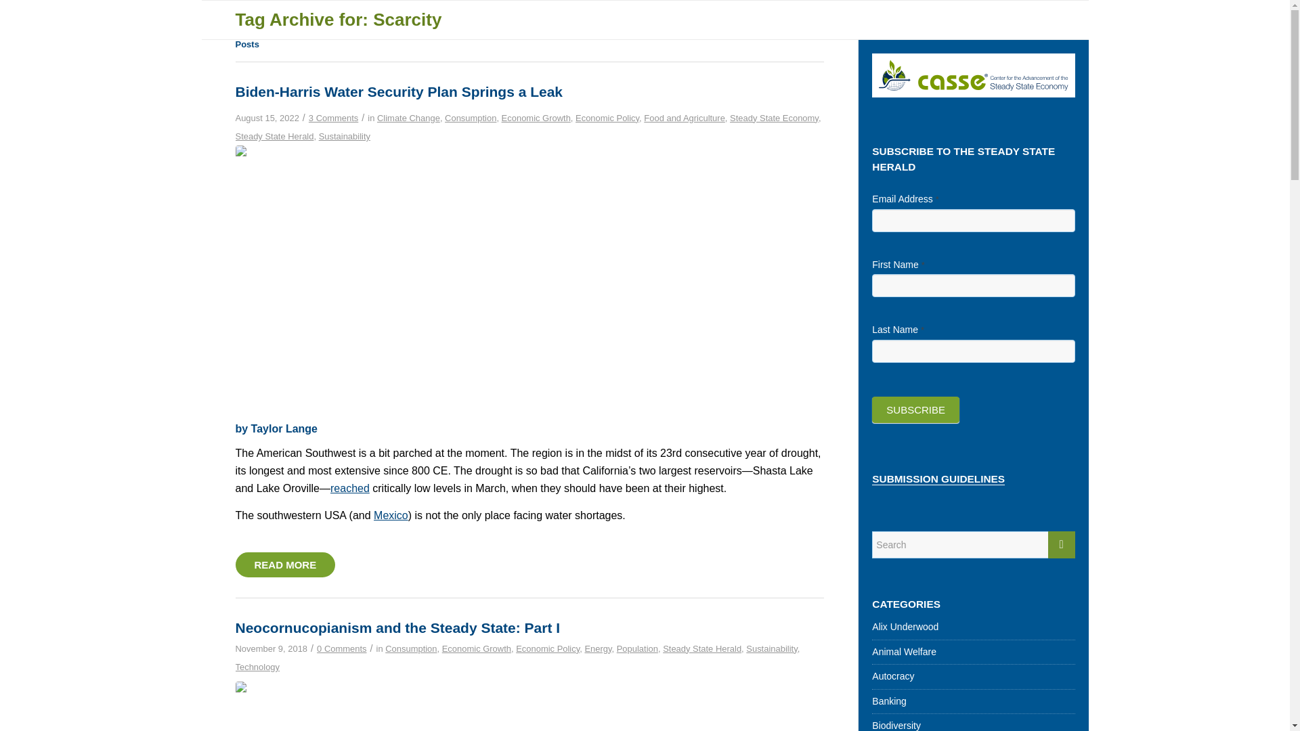 Image resolution: width=1300 pixels, height=731 pixels. What do you see at coordinates (391, 515) in the screenshot?
I see `Mexico` at bounding box center [391, 515].